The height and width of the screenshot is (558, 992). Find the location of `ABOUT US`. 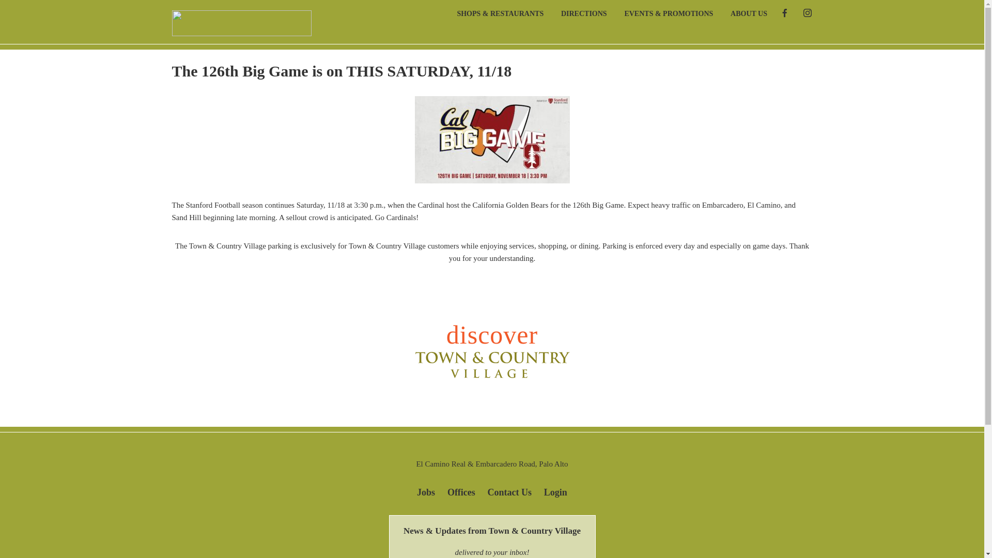

ABOUT US is located at coordinates (741, 12).